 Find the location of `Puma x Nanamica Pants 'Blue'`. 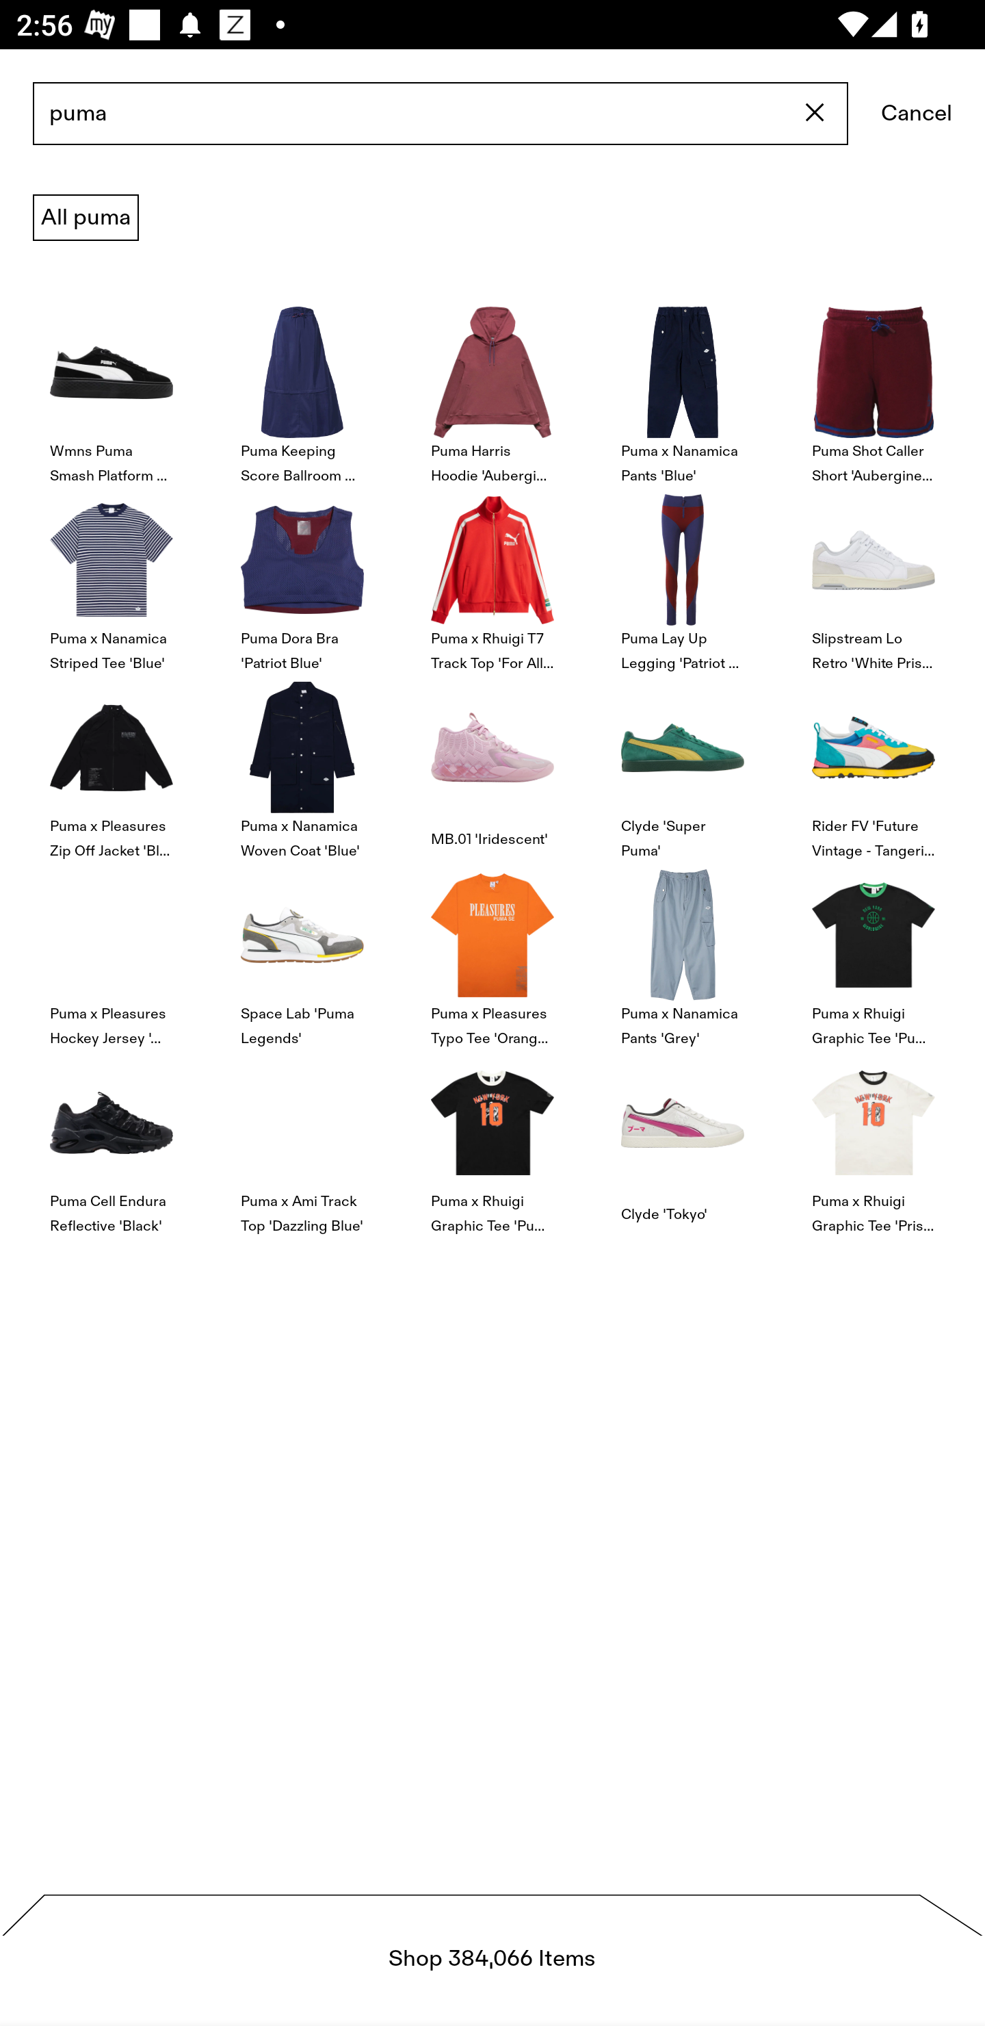

Puma x Nanamica Pants 'Blue' is located at coordinates (683, 392).